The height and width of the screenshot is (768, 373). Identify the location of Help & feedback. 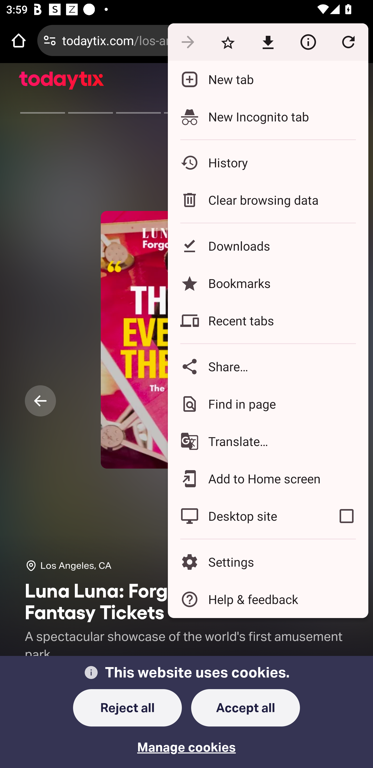
(268, 599).